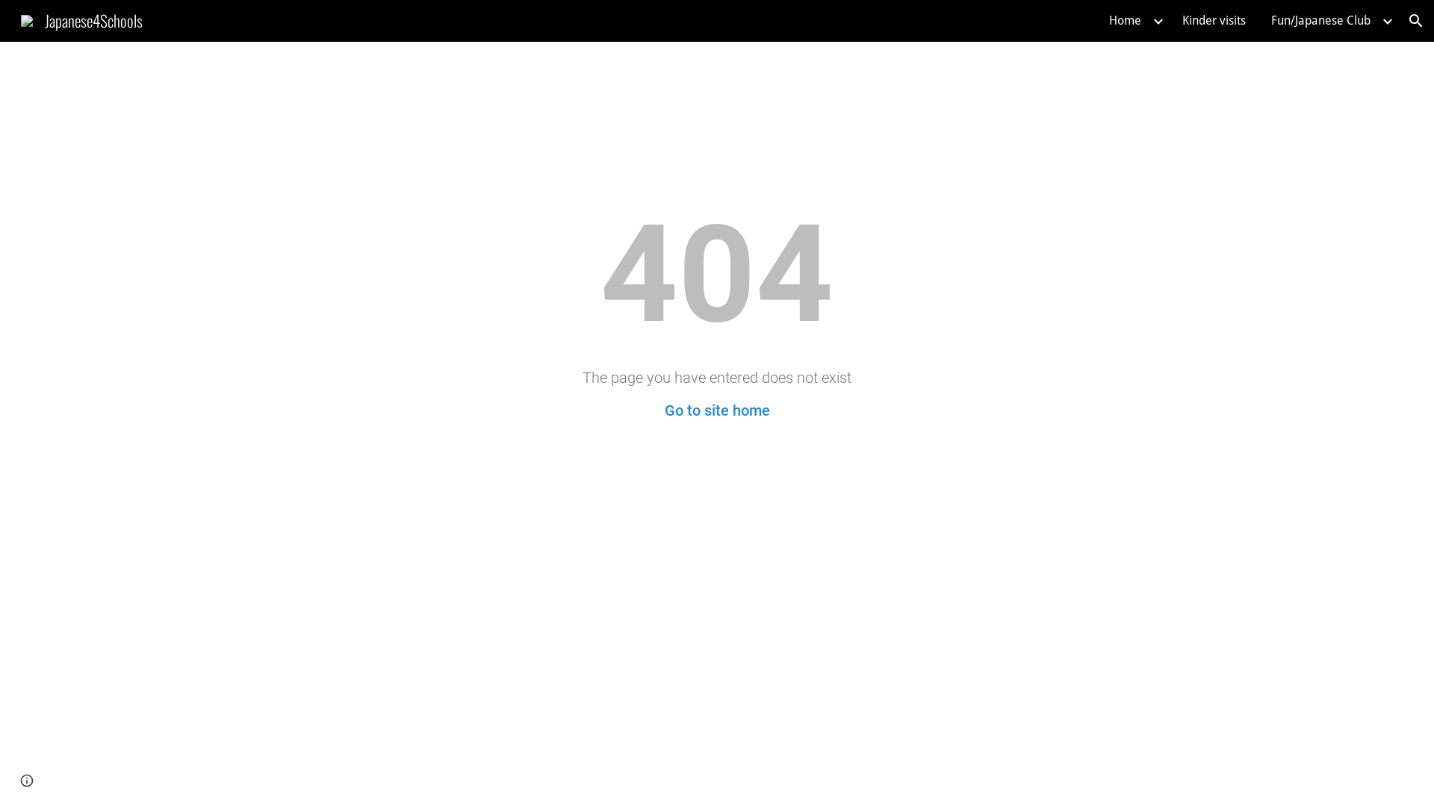 This screenshot has height=806, width=1434. I want to click on Home, so click(1125, 21).